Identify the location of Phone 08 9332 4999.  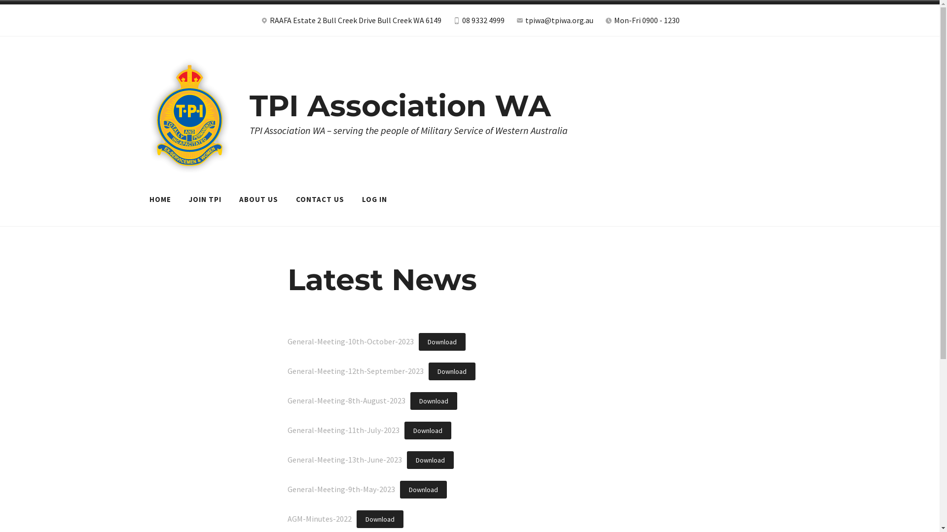
(478, 23).